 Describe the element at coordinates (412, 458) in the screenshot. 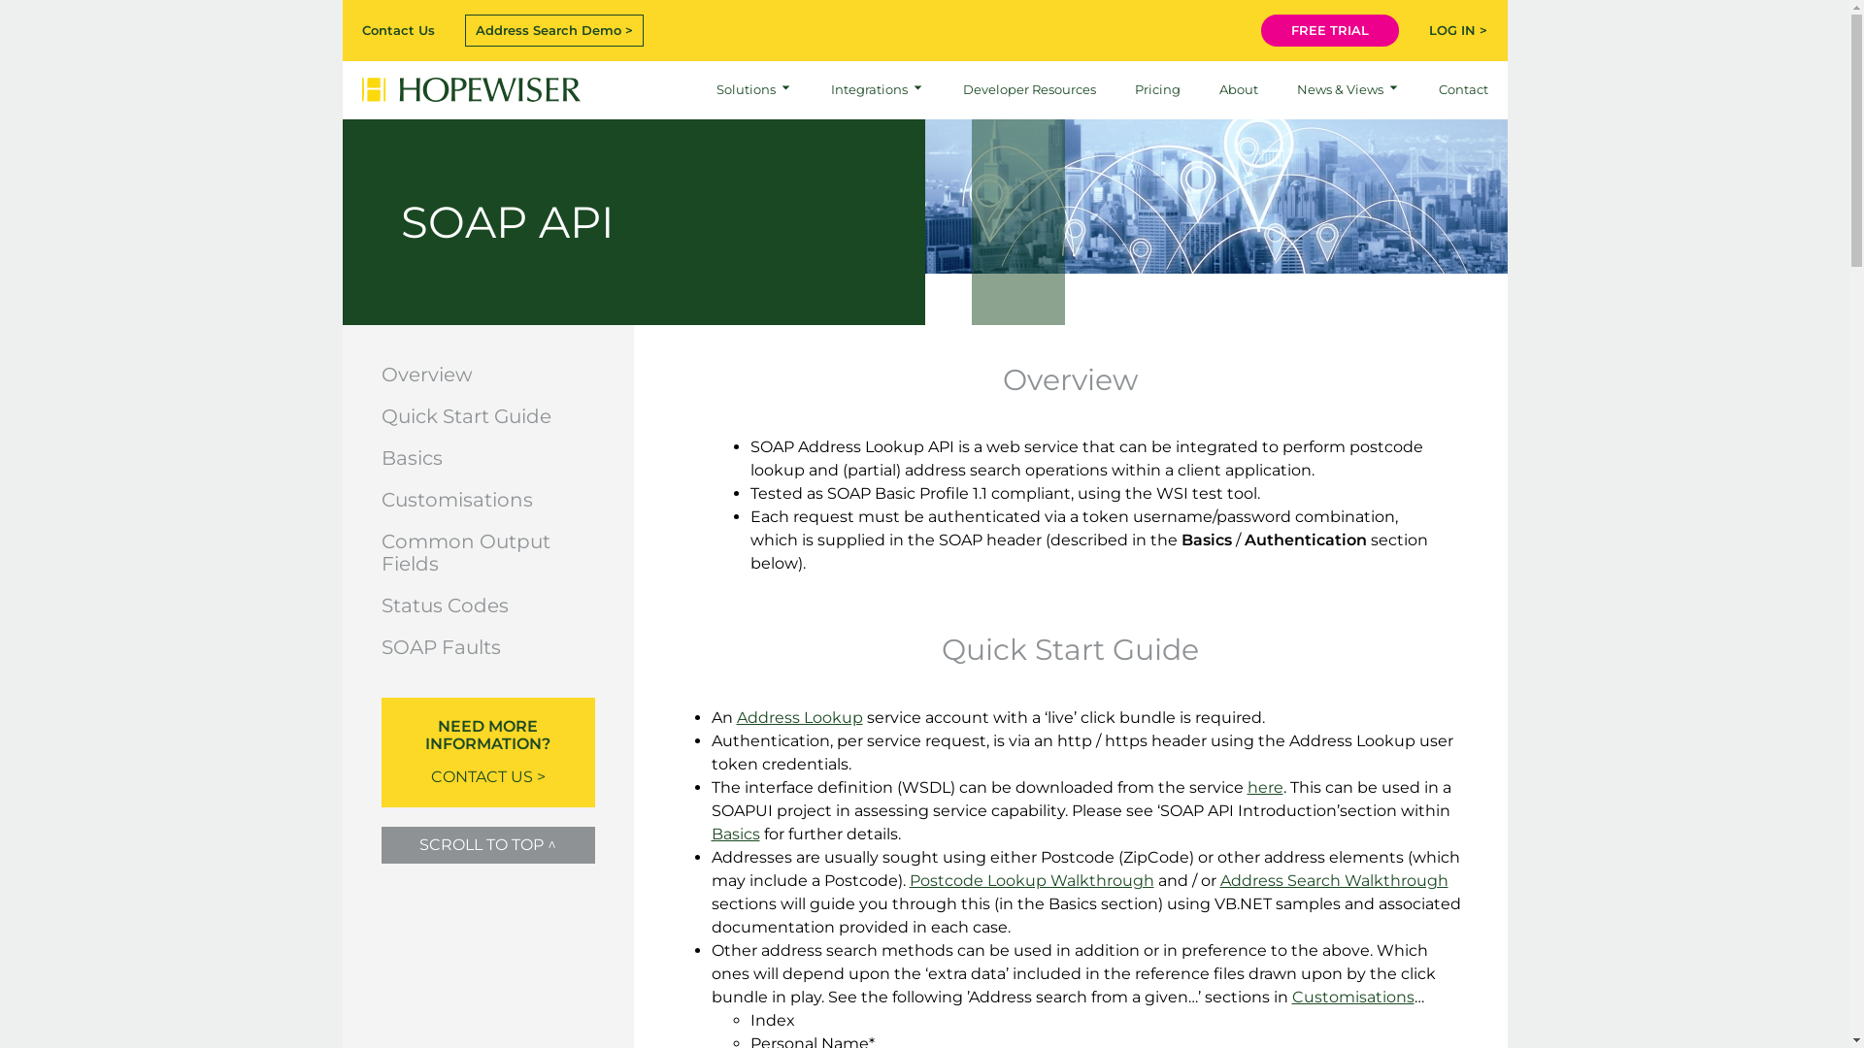

I see `Basics` at that location.